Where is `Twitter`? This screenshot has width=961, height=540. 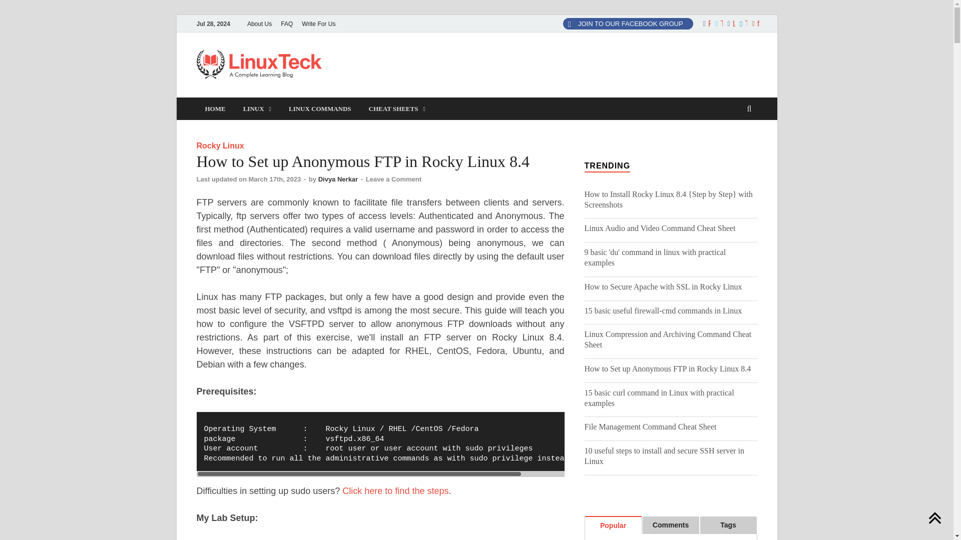 Twitter is located at coordinates (718, 24).